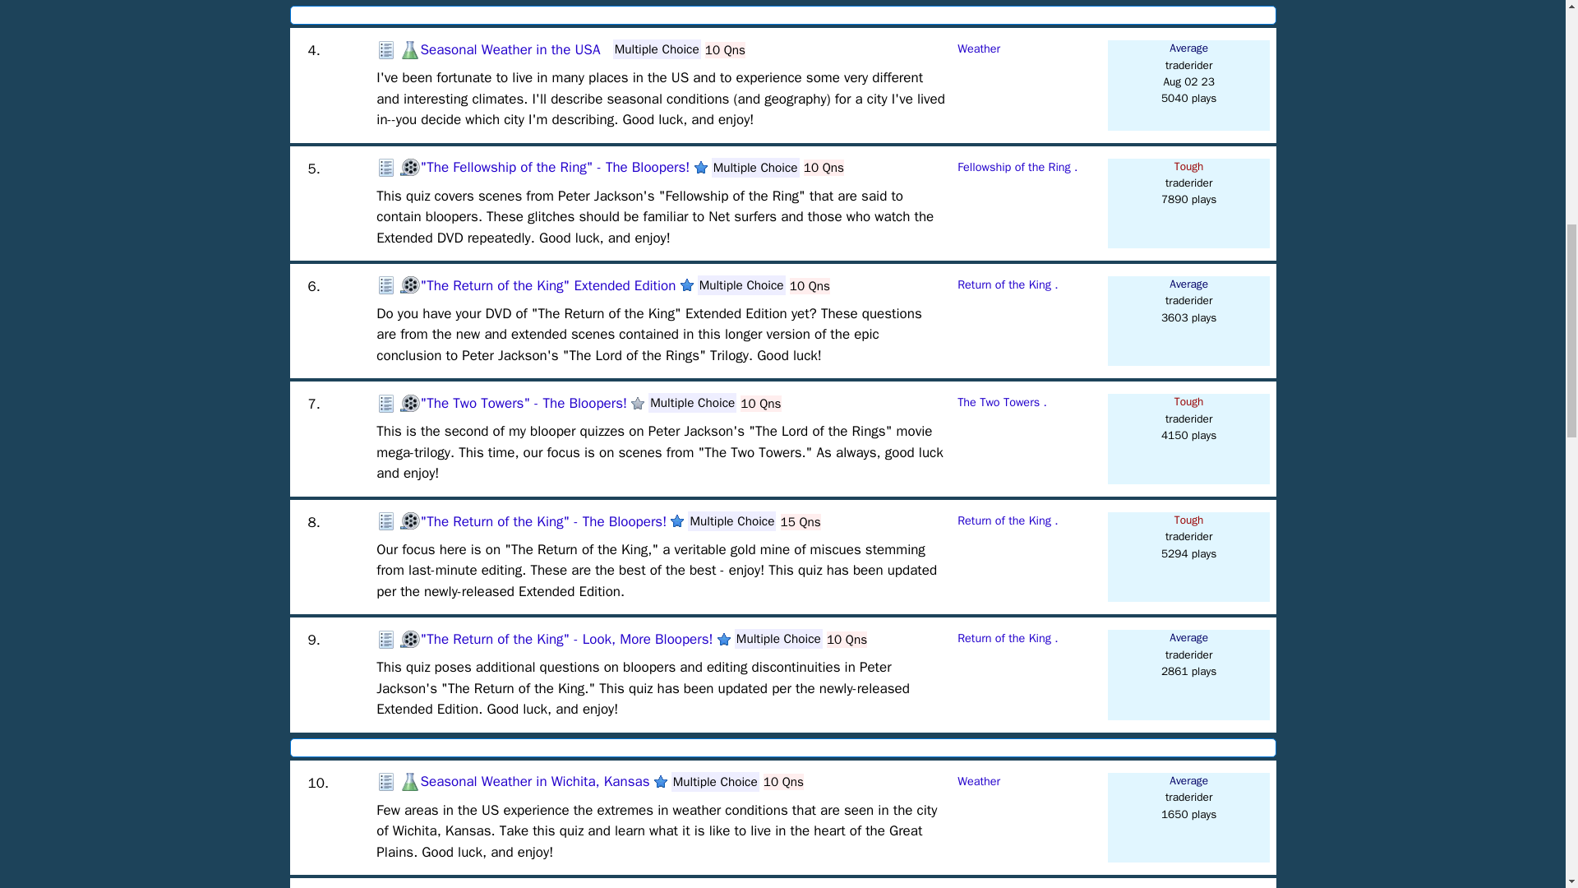 The image size is (1578, 888). Describe the element at coordinates (677, 521) in the screenshot. I see `A well rated quiz` at that location.